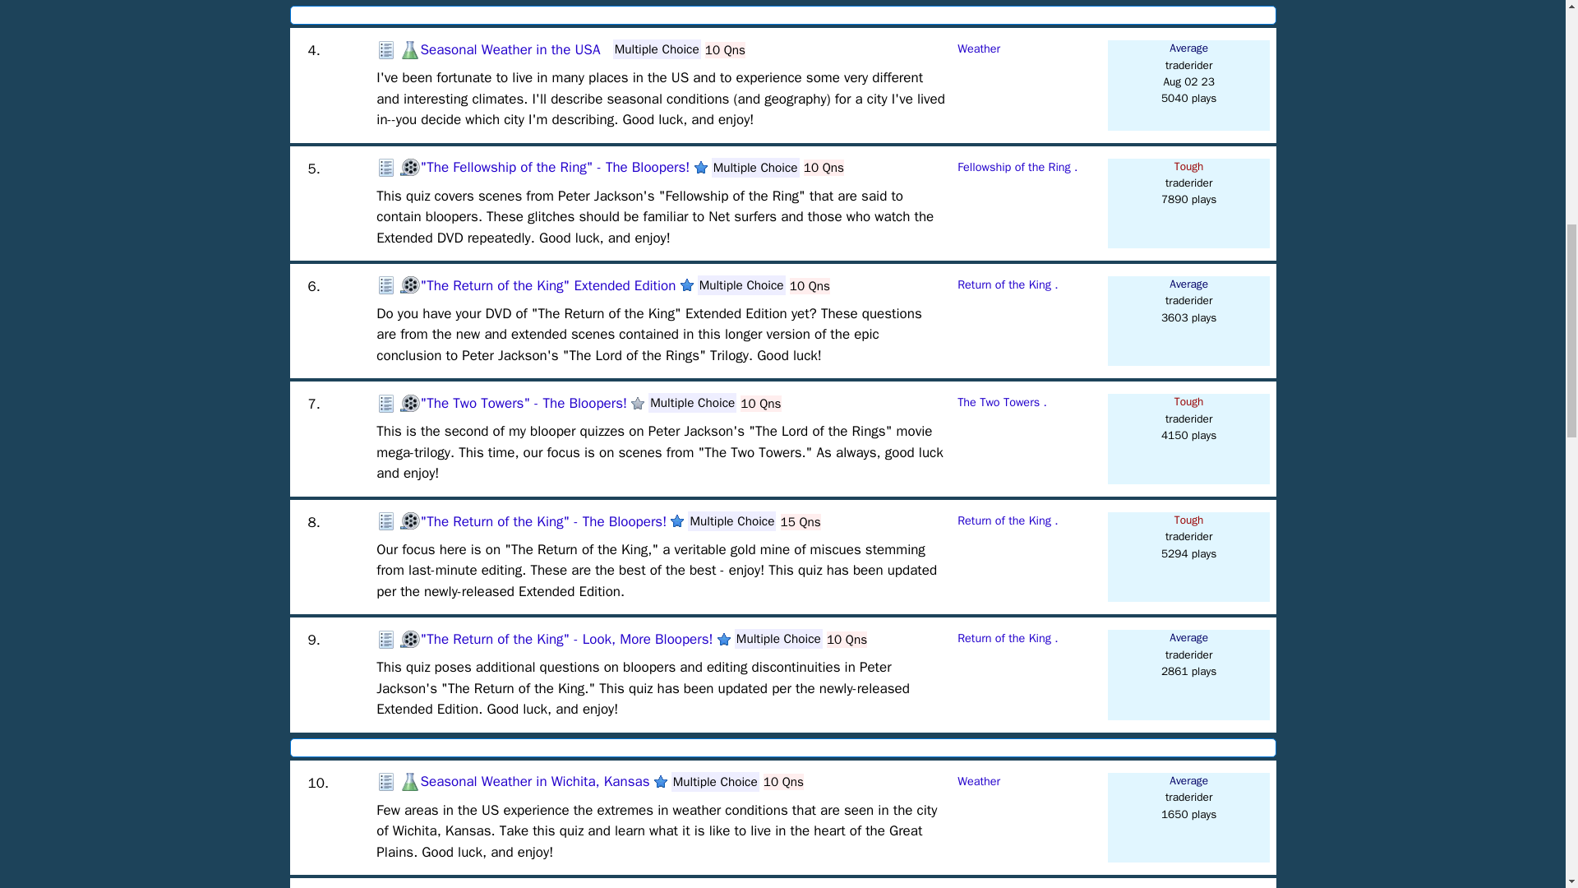 The image size is (1578, 888). Describe the element at coordinates (677, 521) in the screenshot. I see `A well rated quiz` at that location.